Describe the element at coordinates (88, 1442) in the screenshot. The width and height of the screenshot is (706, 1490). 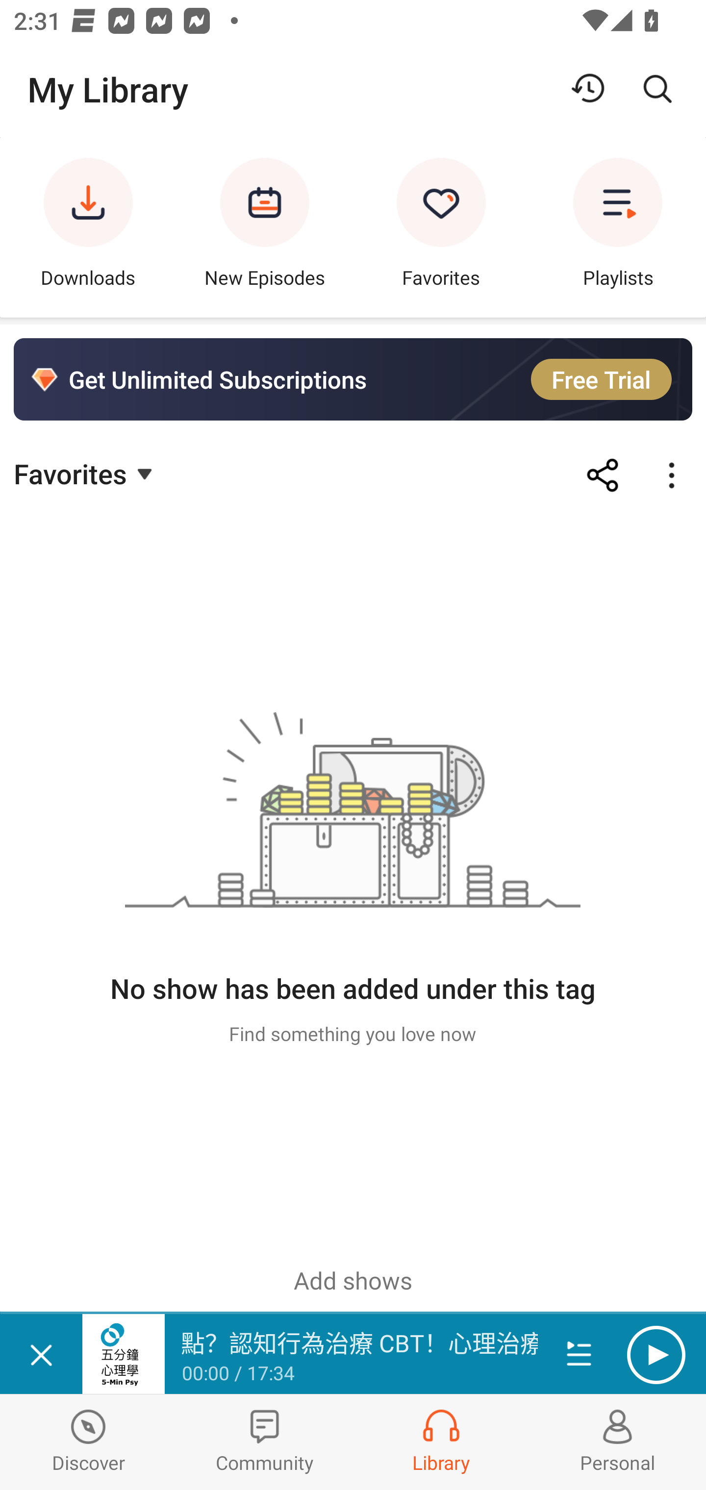
I see `Discover` at that location.